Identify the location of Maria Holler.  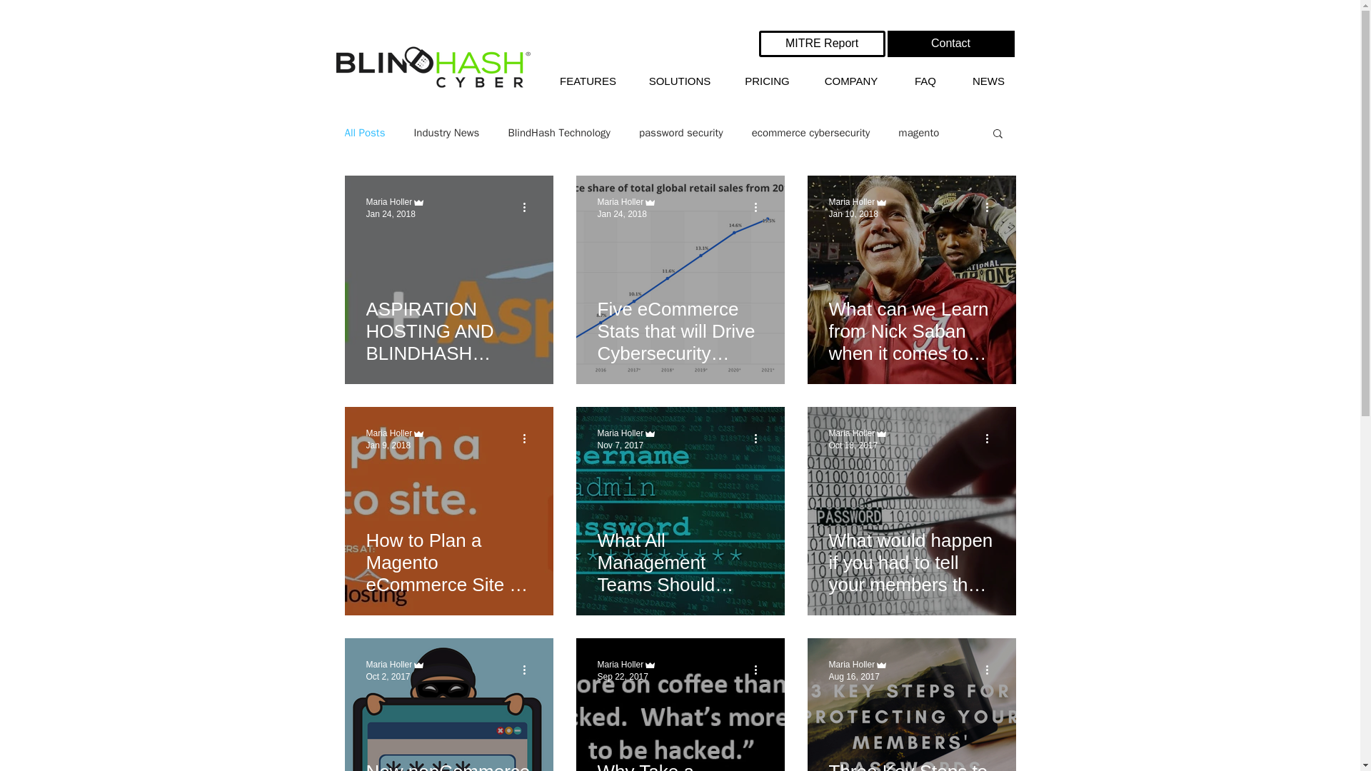
(851, 433).